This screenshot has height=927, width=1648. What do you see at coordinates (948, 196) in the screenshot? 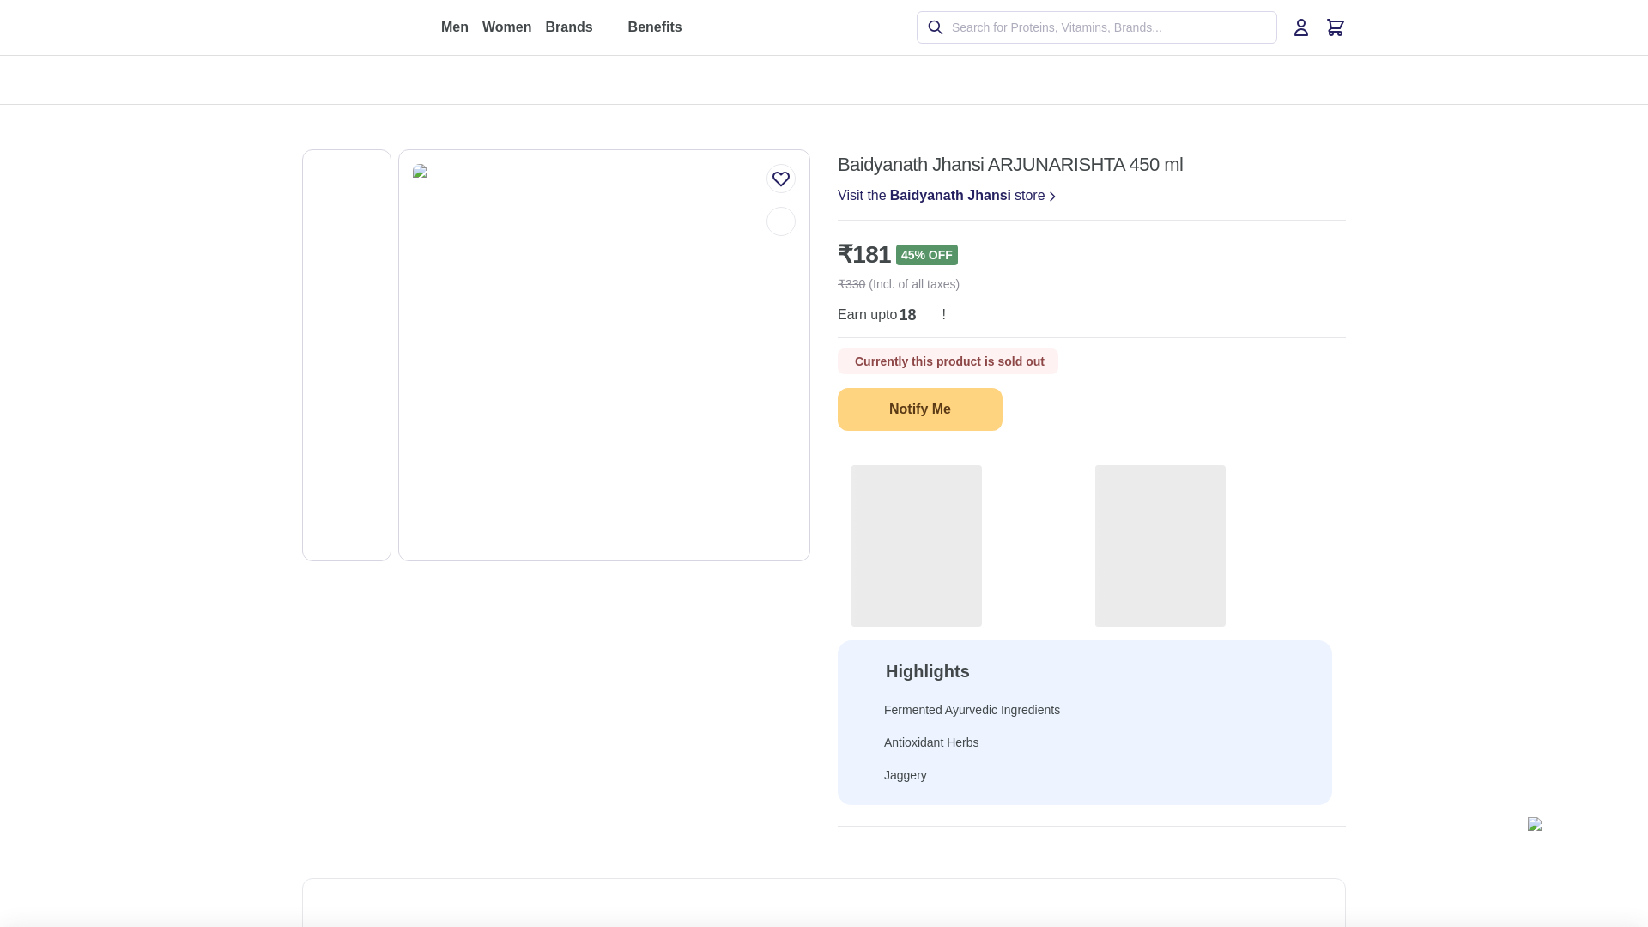
I see `Women` at bounding box center [948, 196].